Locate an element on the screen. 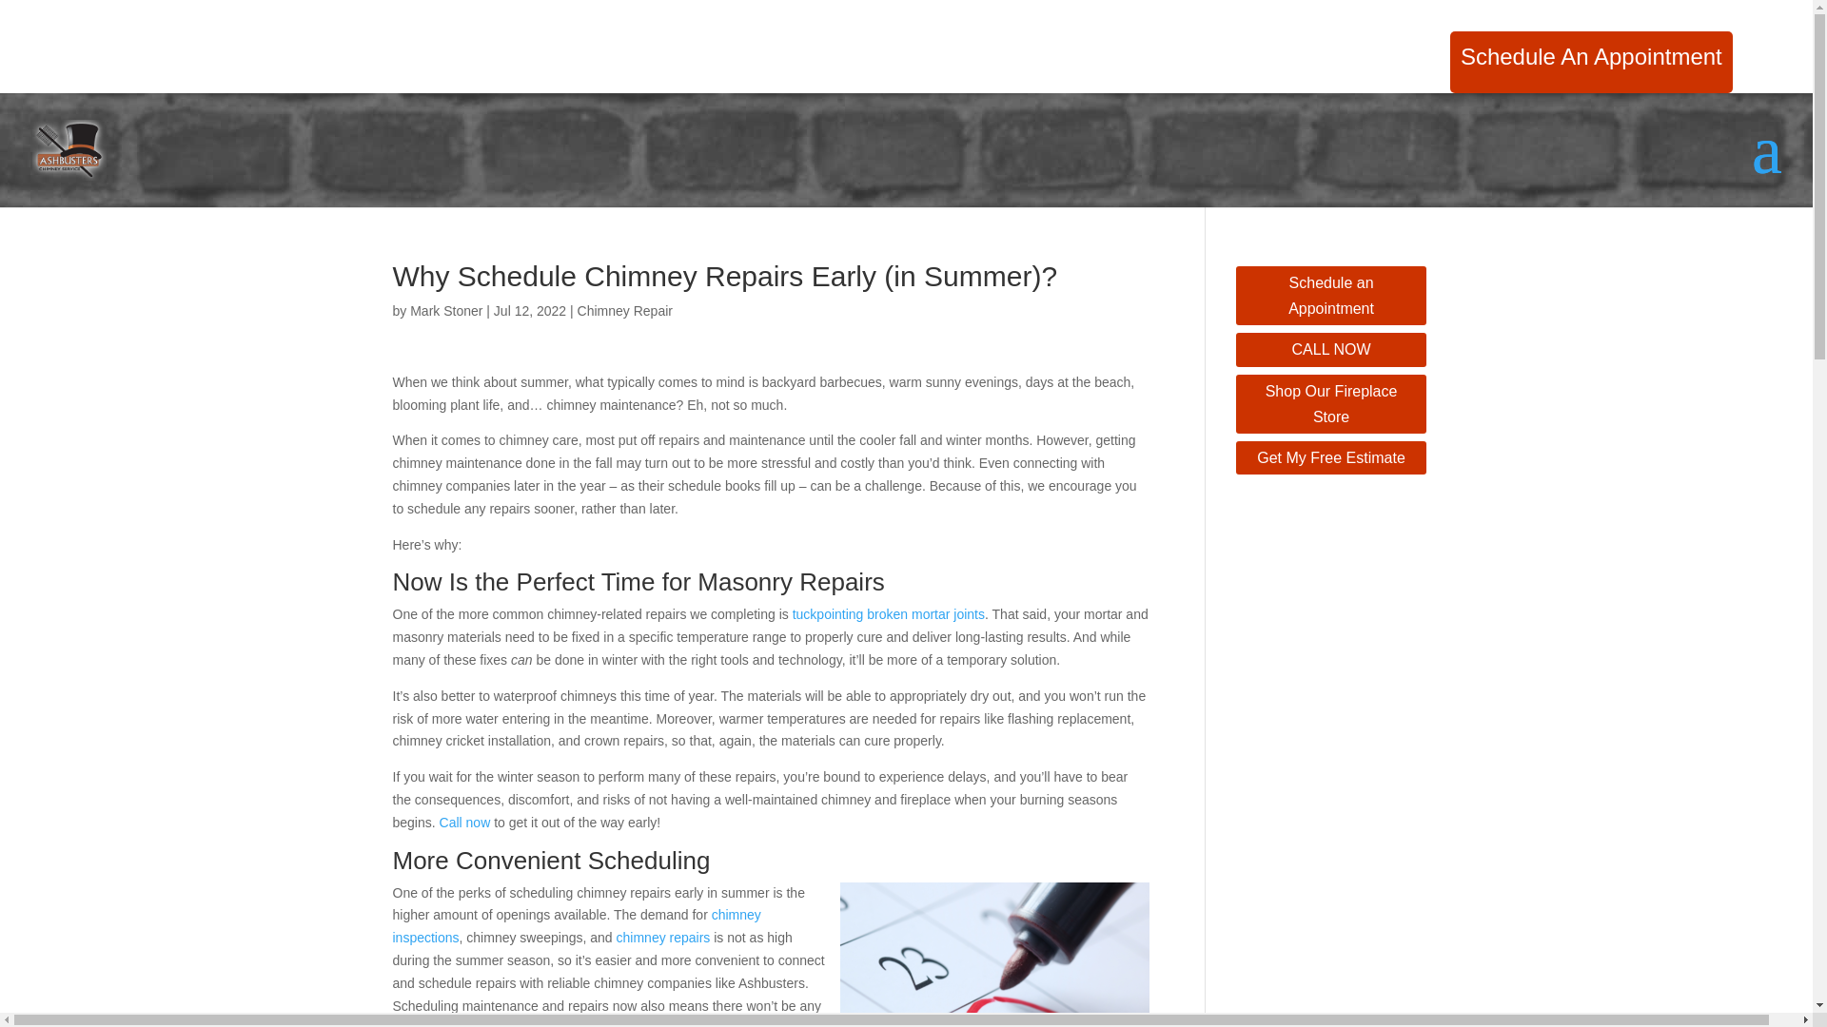 The image size is (1827, 1027). Schedule An Appointment is located at coordinates (1591, 70).